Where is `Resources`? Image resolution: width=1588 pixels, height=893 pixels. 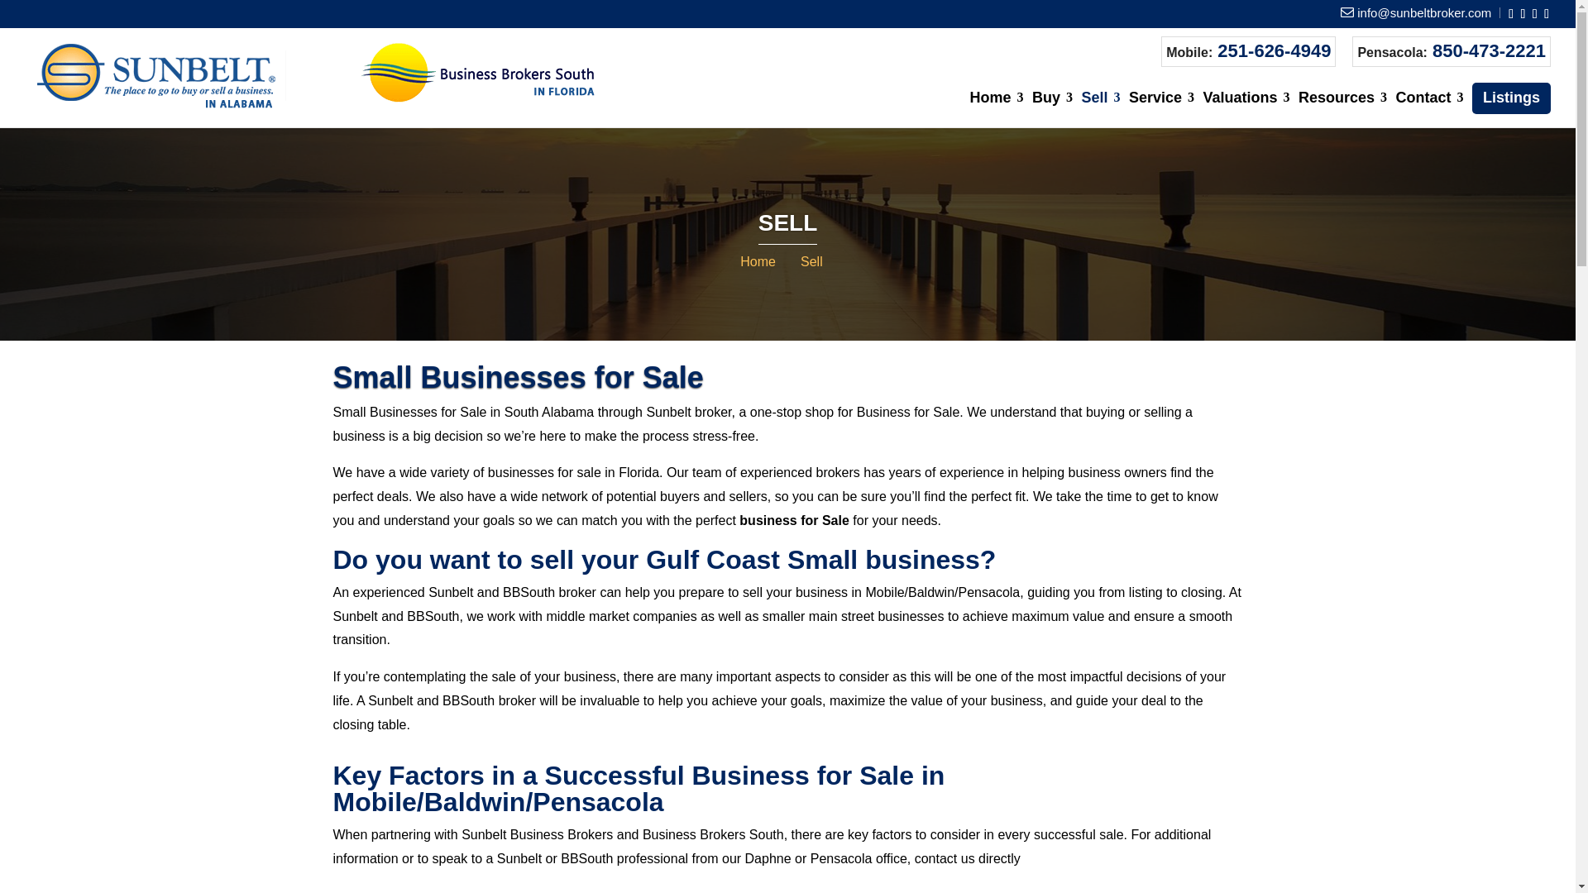 Resources is located at coordinates (1342, 109).